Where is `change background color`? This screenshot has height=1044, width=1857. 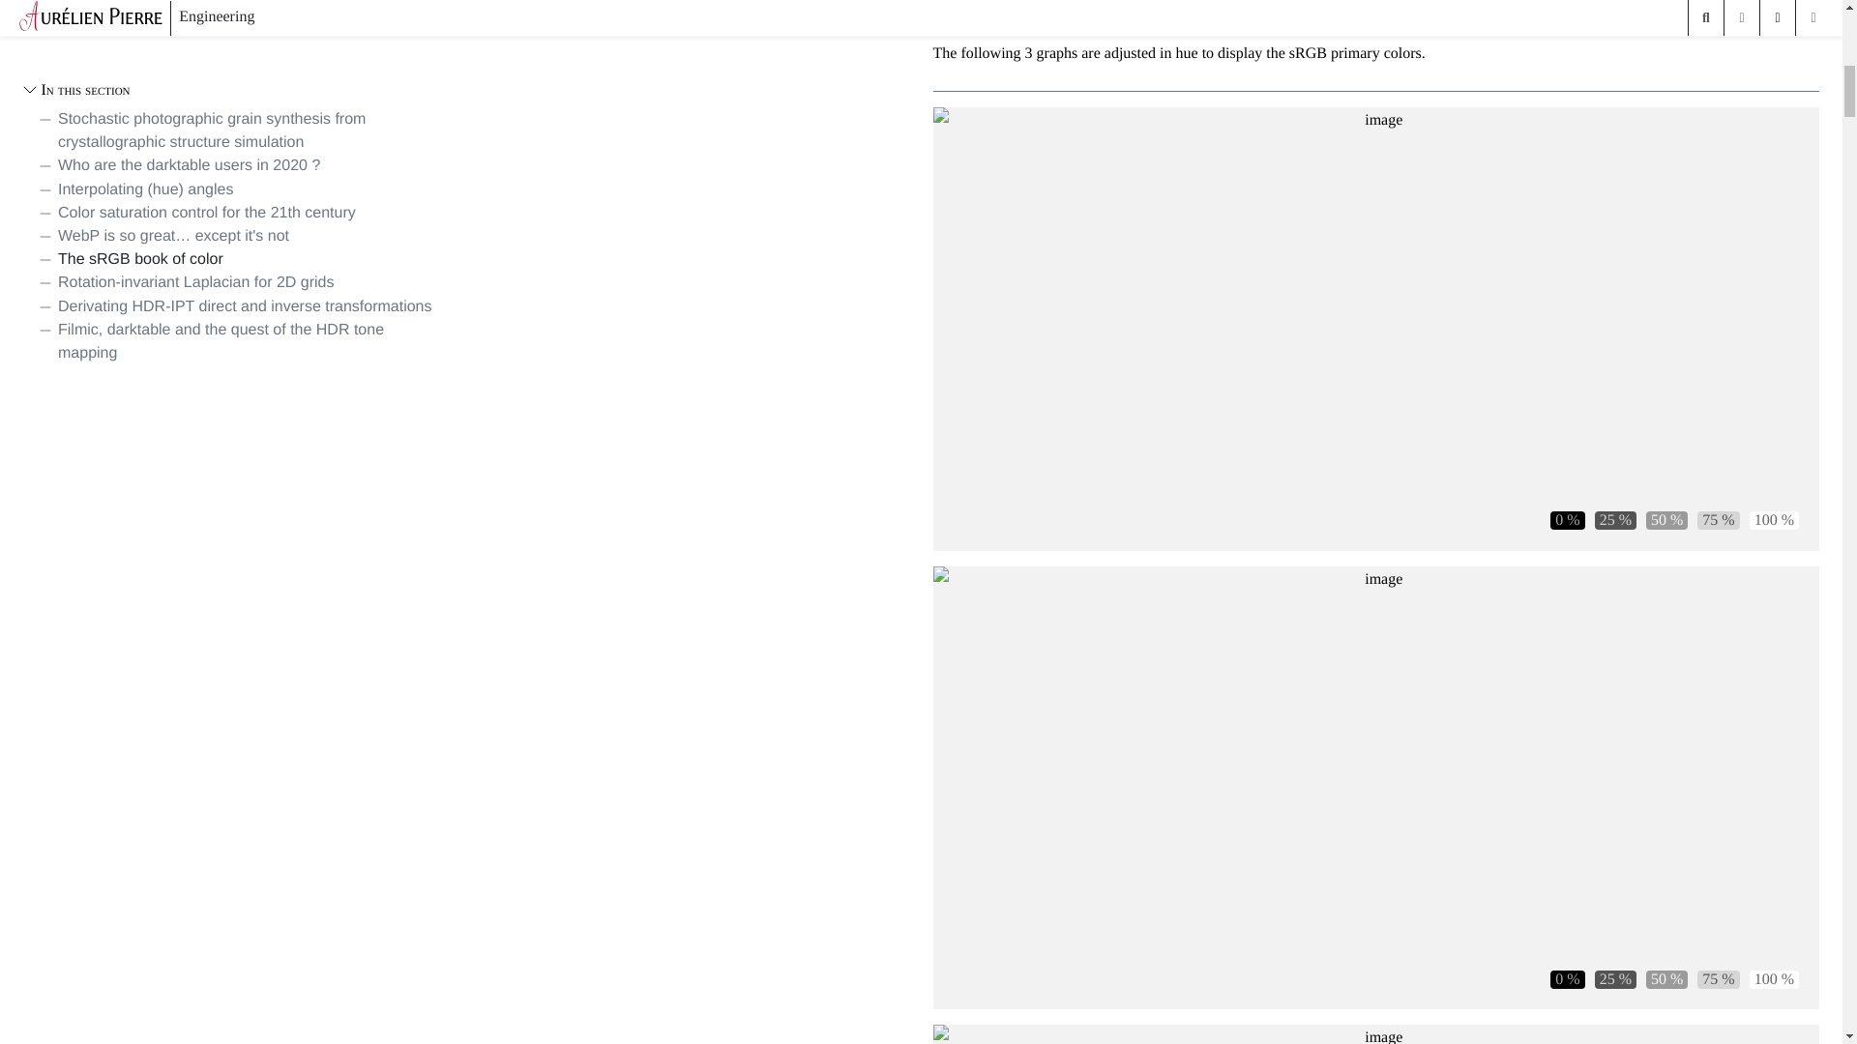 change background color is located at coordinates (1774, 979).